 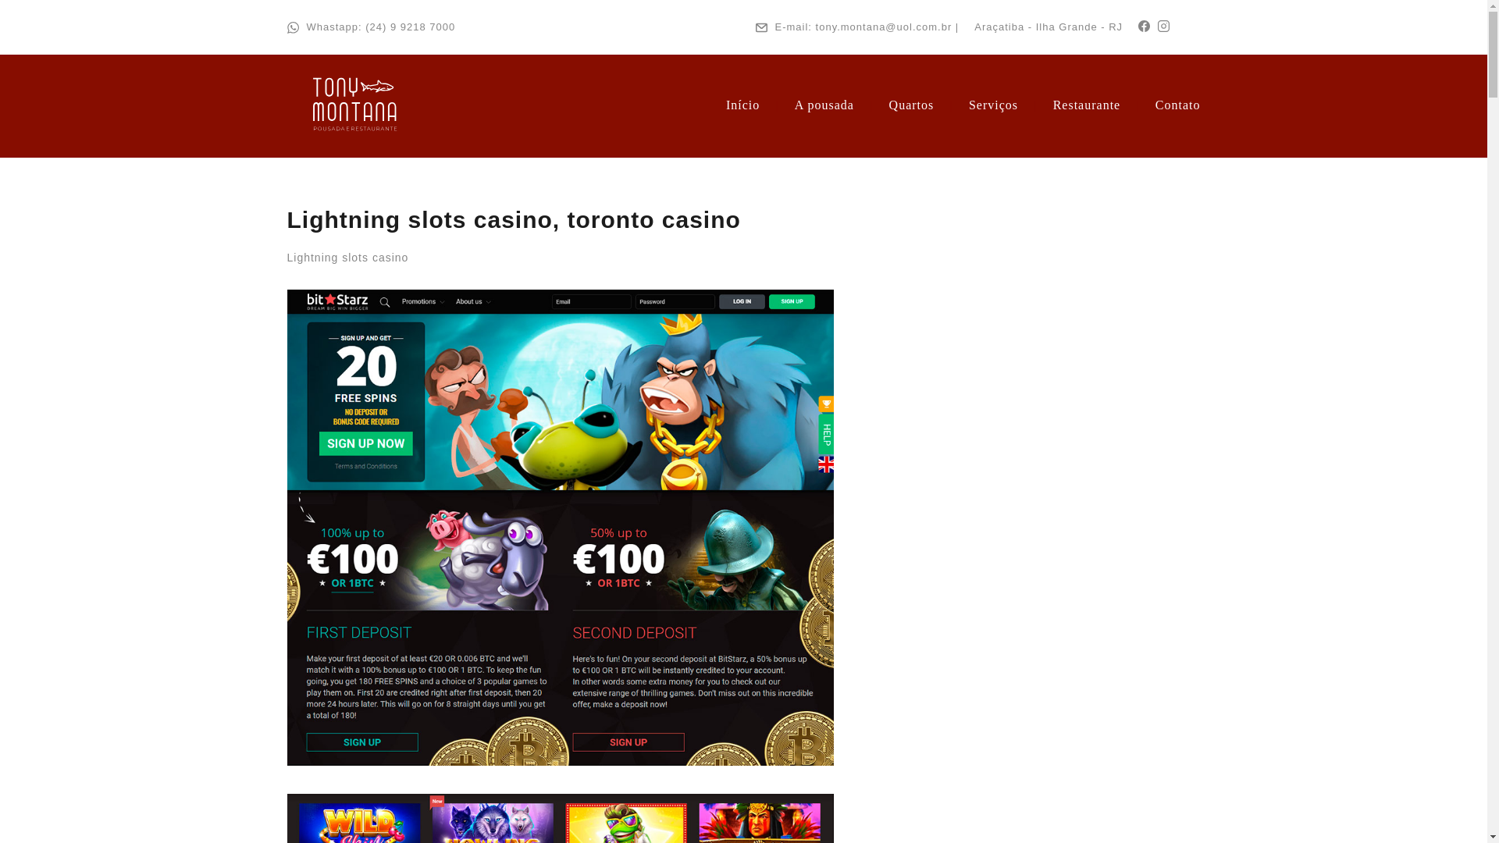 I want to click on Quartos, so click(x=911, y=105).